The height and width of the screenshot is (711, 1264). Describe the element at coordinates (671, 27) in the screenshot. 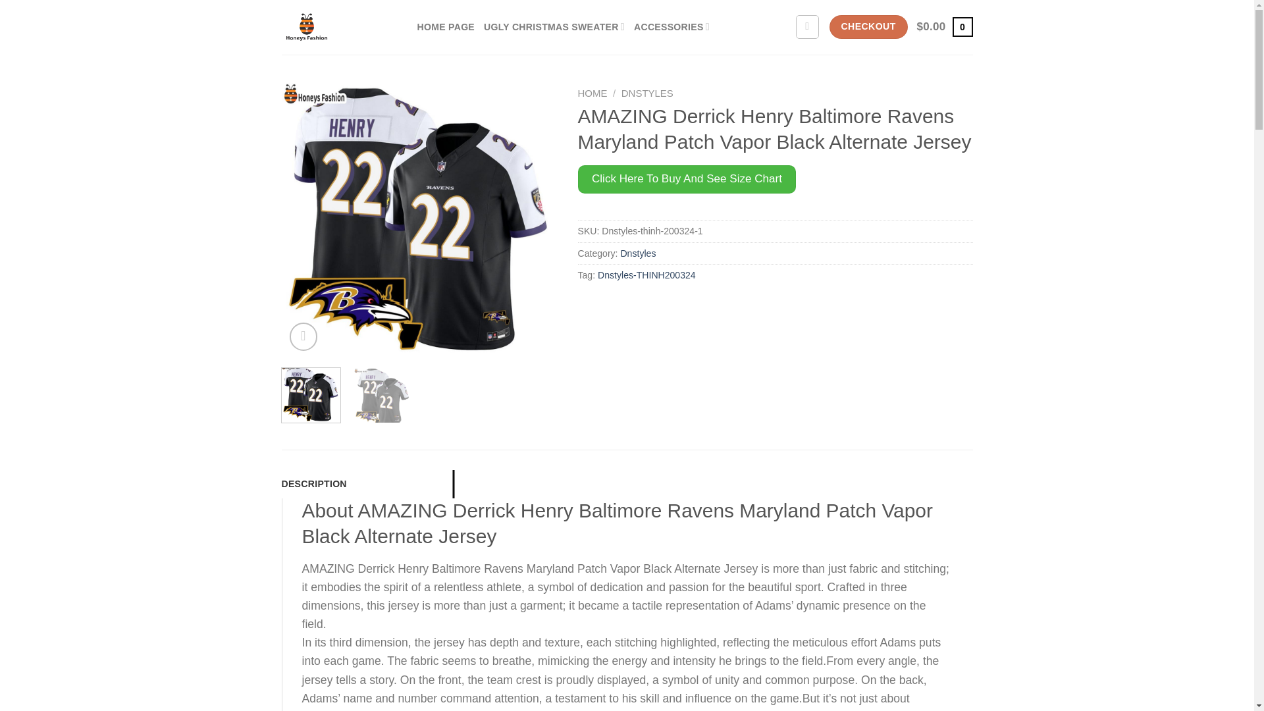

I see `ACCESSORIES` at that location.